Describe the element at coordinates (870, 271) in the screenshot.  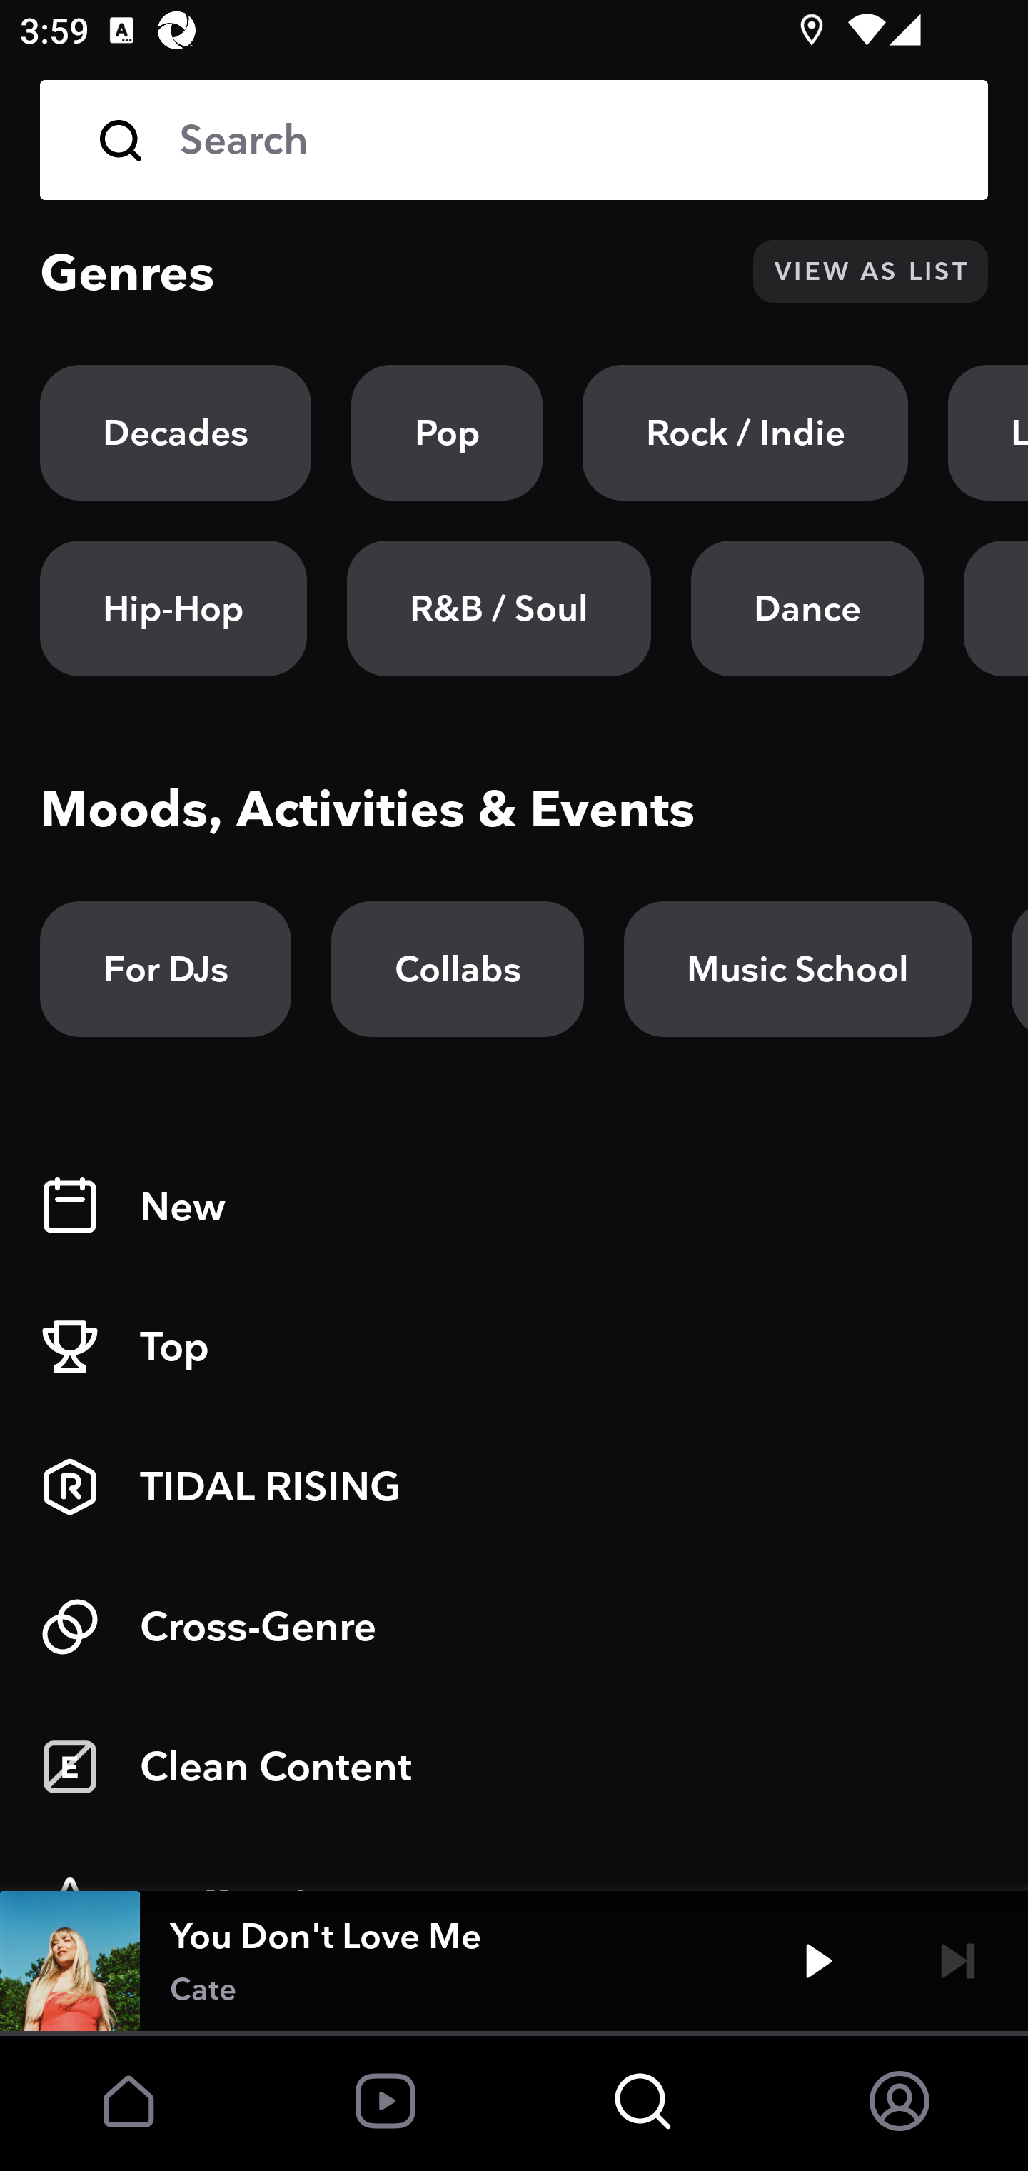
I see `VIEW AS LIST` at that location.